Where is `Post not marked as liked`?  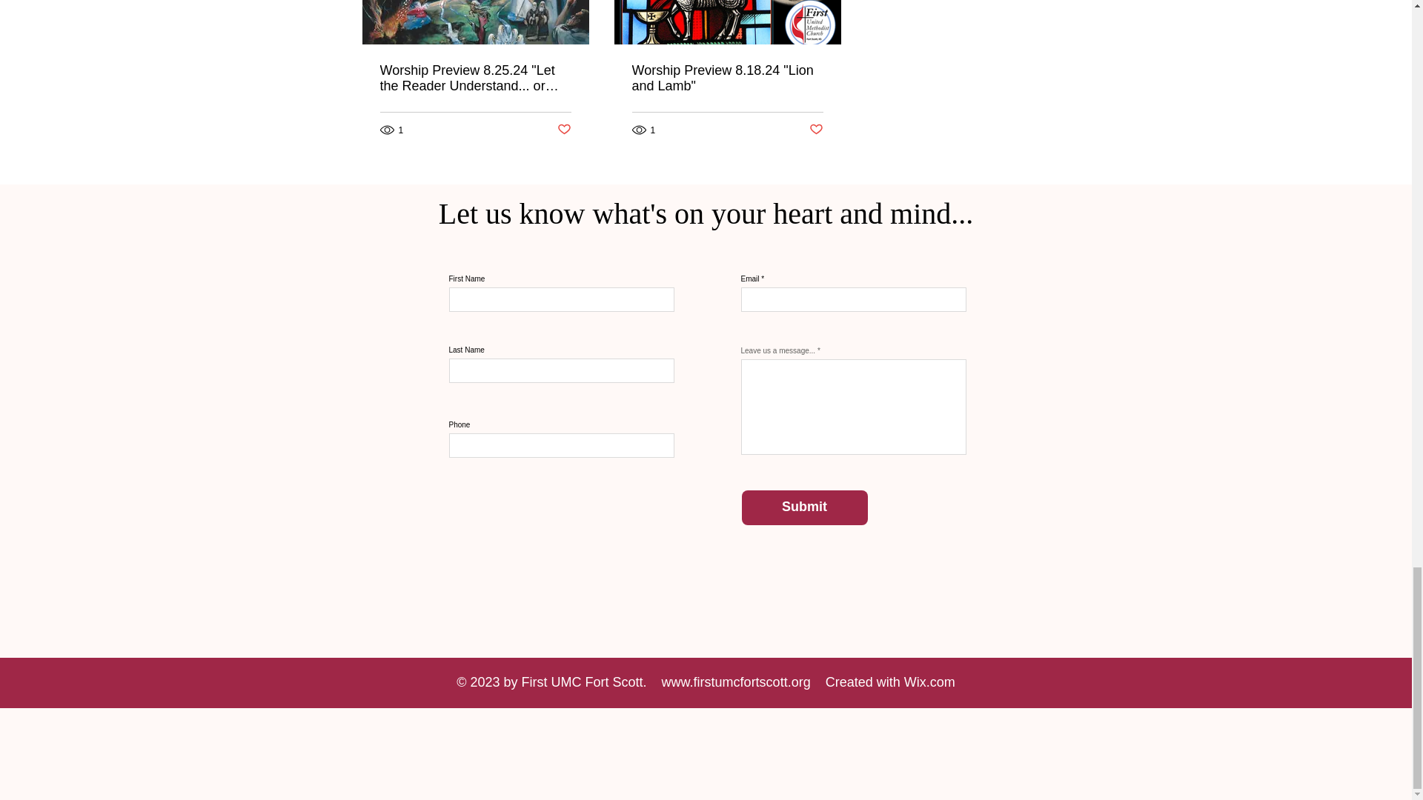
Post not marked as liked is located at coordinates (817, 130).